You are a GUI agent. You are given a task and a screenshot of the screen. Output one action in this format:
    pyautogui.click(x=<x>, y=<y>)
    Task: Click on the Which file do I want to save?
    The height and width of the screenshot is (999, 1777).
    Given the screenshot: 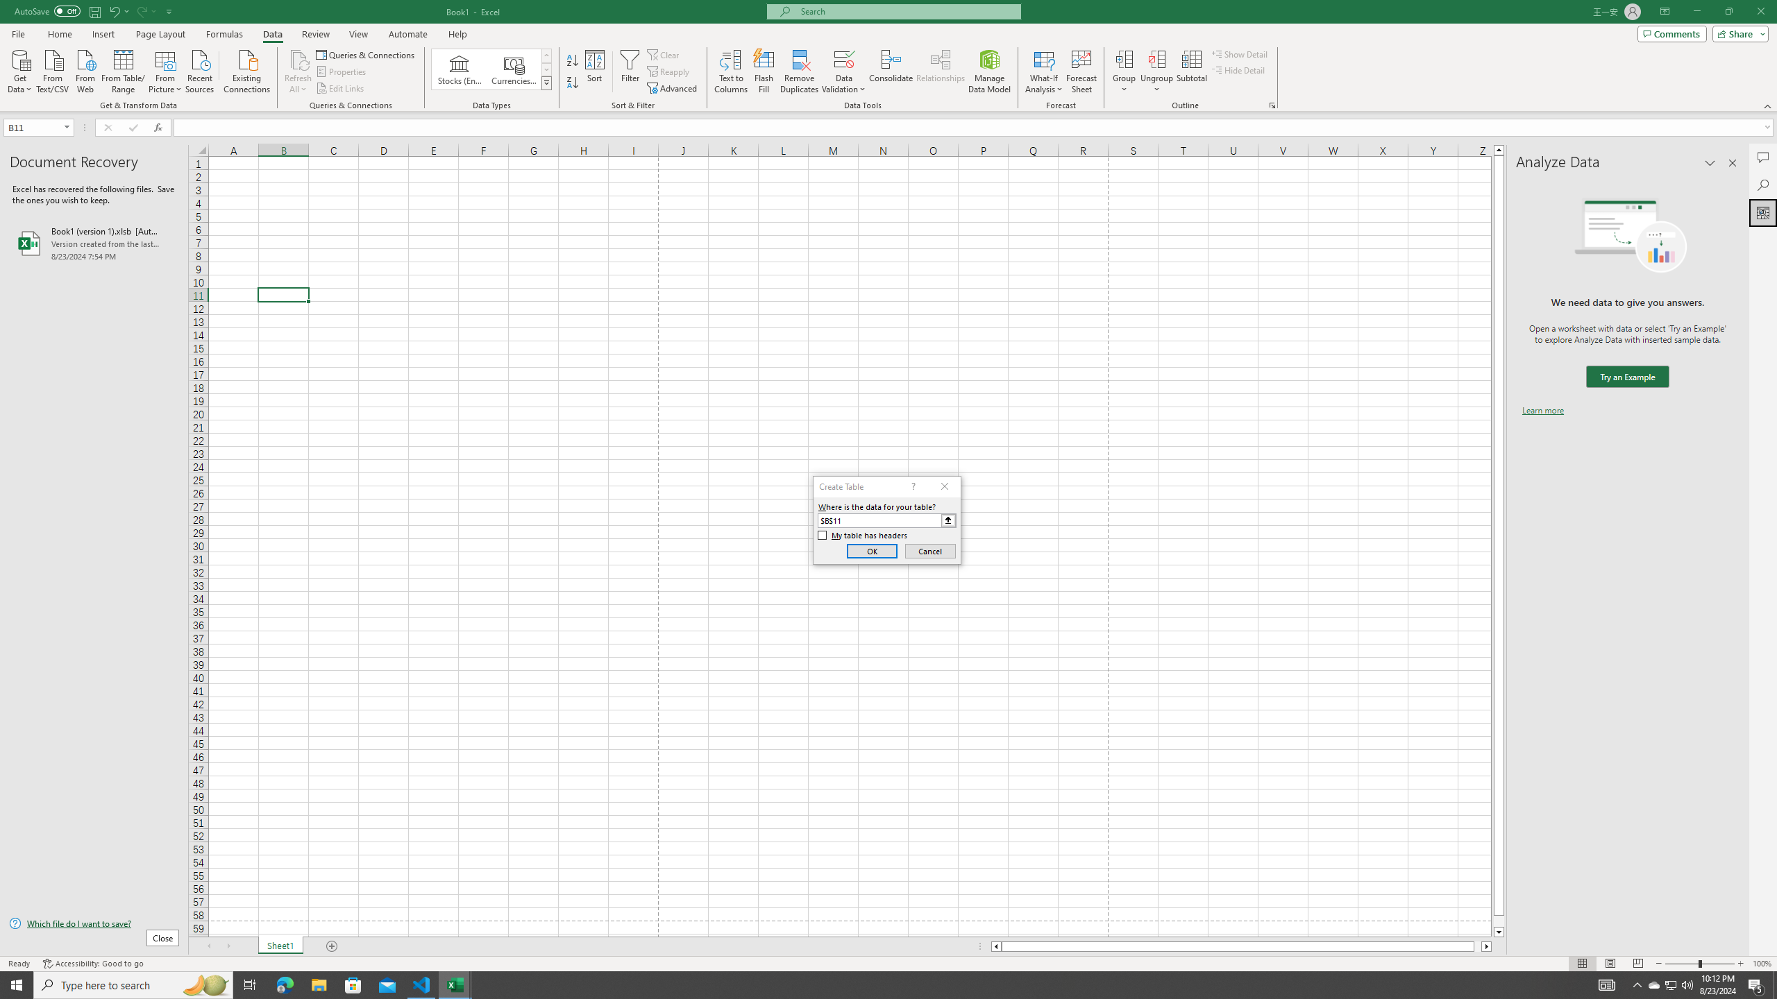 What is the action you would take?
    pyautogui.click(x=94, y=924)
    